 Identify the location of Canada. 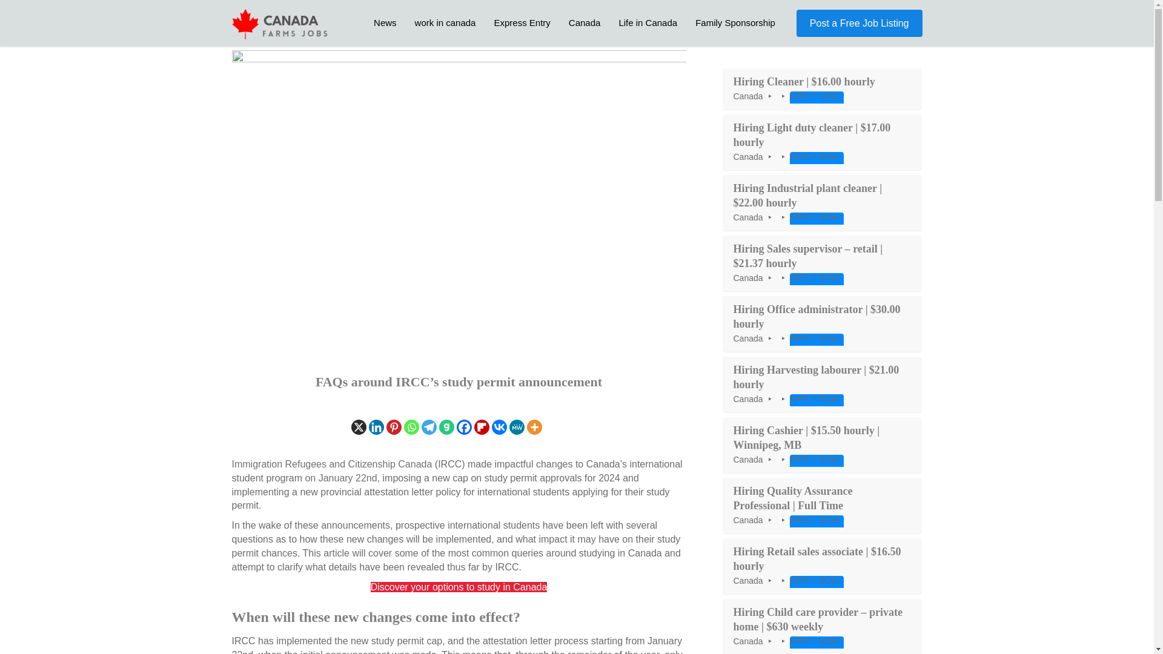
(584, 22).